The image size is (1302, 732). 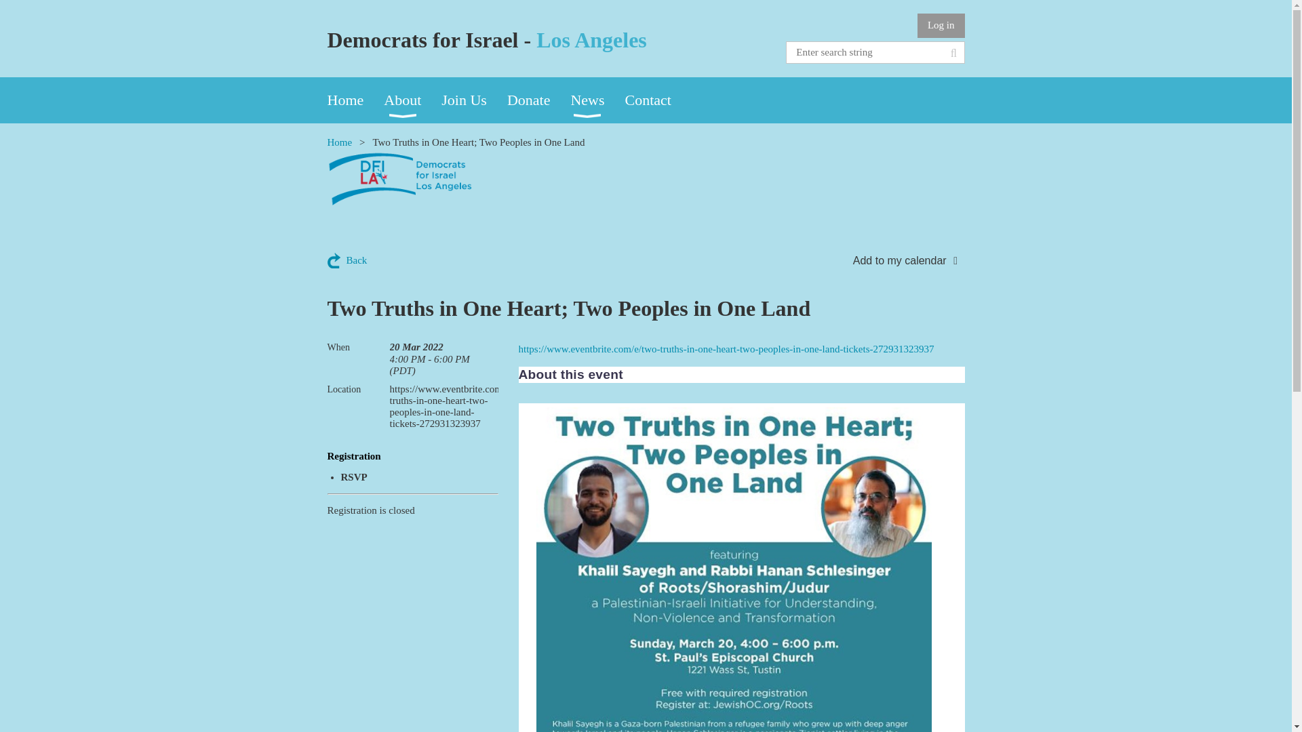 What do you see at coordinates (474, 100) in the screenshot?
I see `Join Us` at bounding box center [474, 100].